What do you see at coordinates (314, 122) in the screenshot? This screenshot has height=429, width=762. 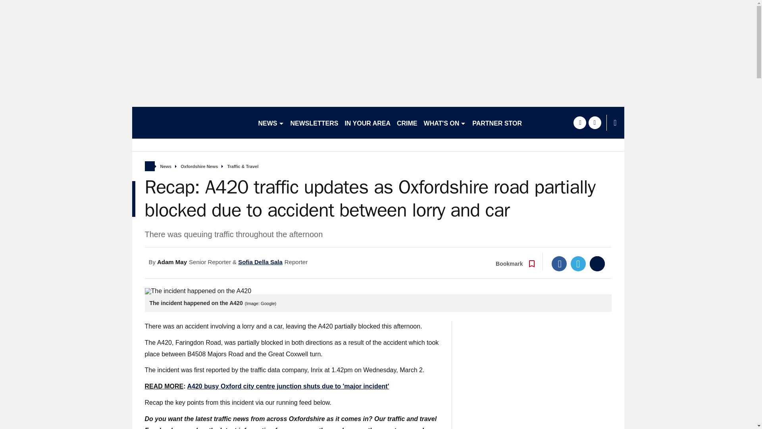 I see `NEWSLETTERS` at bounding box center [314, 122].